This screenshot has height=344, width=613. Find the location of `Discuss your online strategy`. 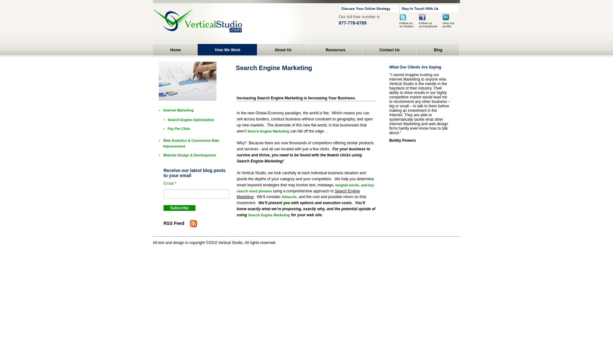

Discuss your online strategy is located at coordinates (369, 9).